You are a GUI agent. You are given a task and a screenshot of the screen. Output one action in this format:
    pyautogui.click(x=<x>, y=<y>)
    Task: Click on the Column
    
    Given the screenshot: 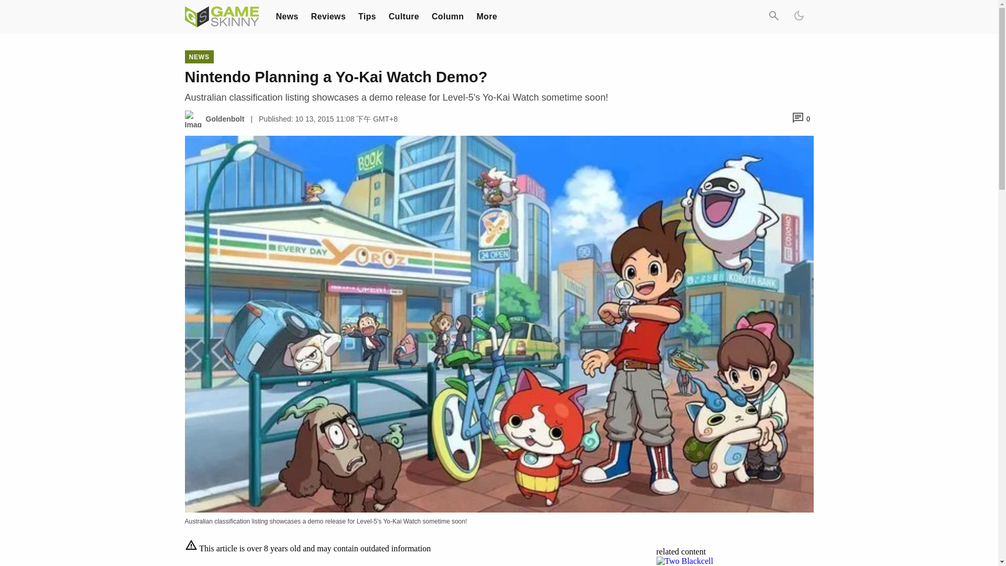 What is the action you would take?
    pyautogui.click(x=447, y=16)
    